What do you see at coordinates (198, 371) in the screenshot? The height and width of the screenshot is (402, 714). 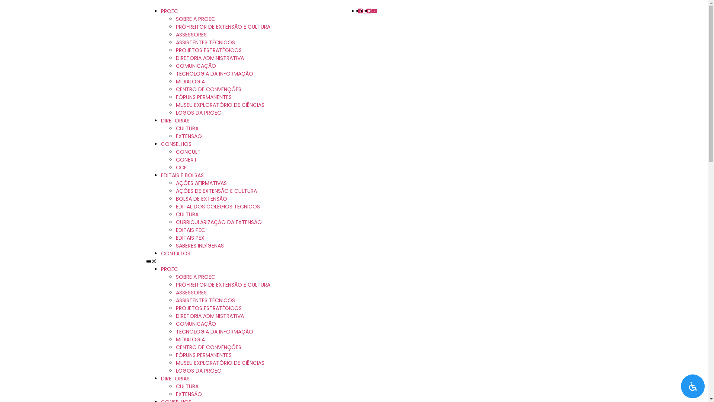 I see `LOGOS DA PROEC` at bounding box center [198, 371].